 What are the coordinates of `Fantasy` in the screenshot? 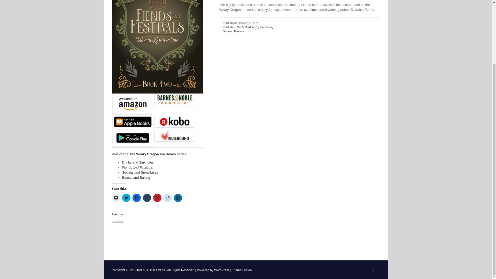 It's located at (239, 31).